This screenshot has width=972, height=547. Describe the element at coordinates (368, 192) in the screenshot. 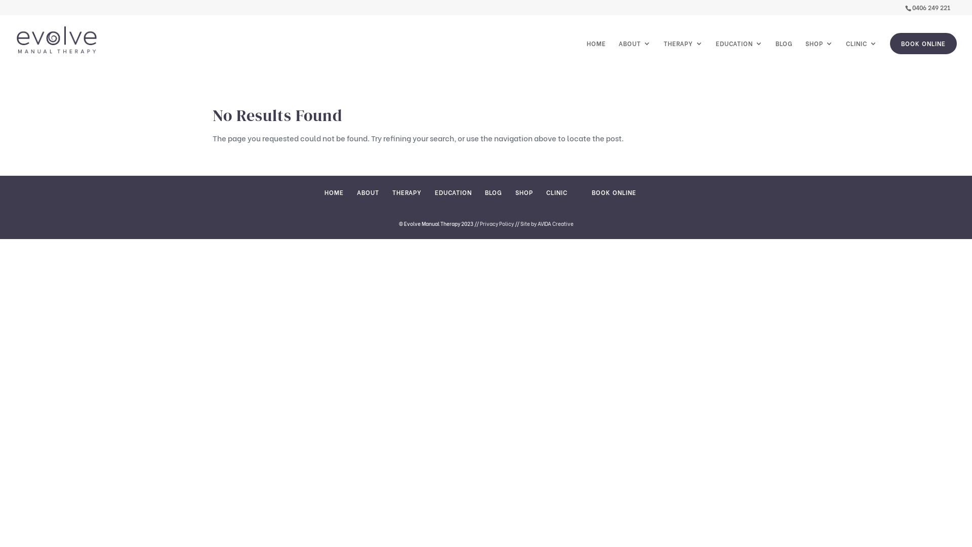

I see `ABOUT` at that location.